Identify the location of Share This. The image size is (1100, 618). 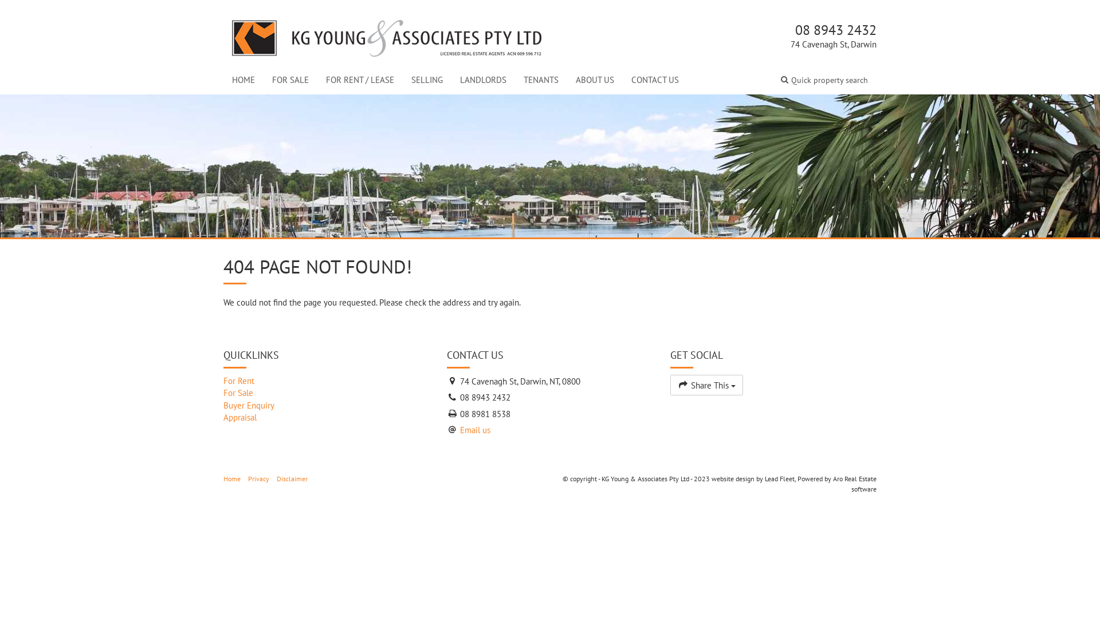
(707, 385).